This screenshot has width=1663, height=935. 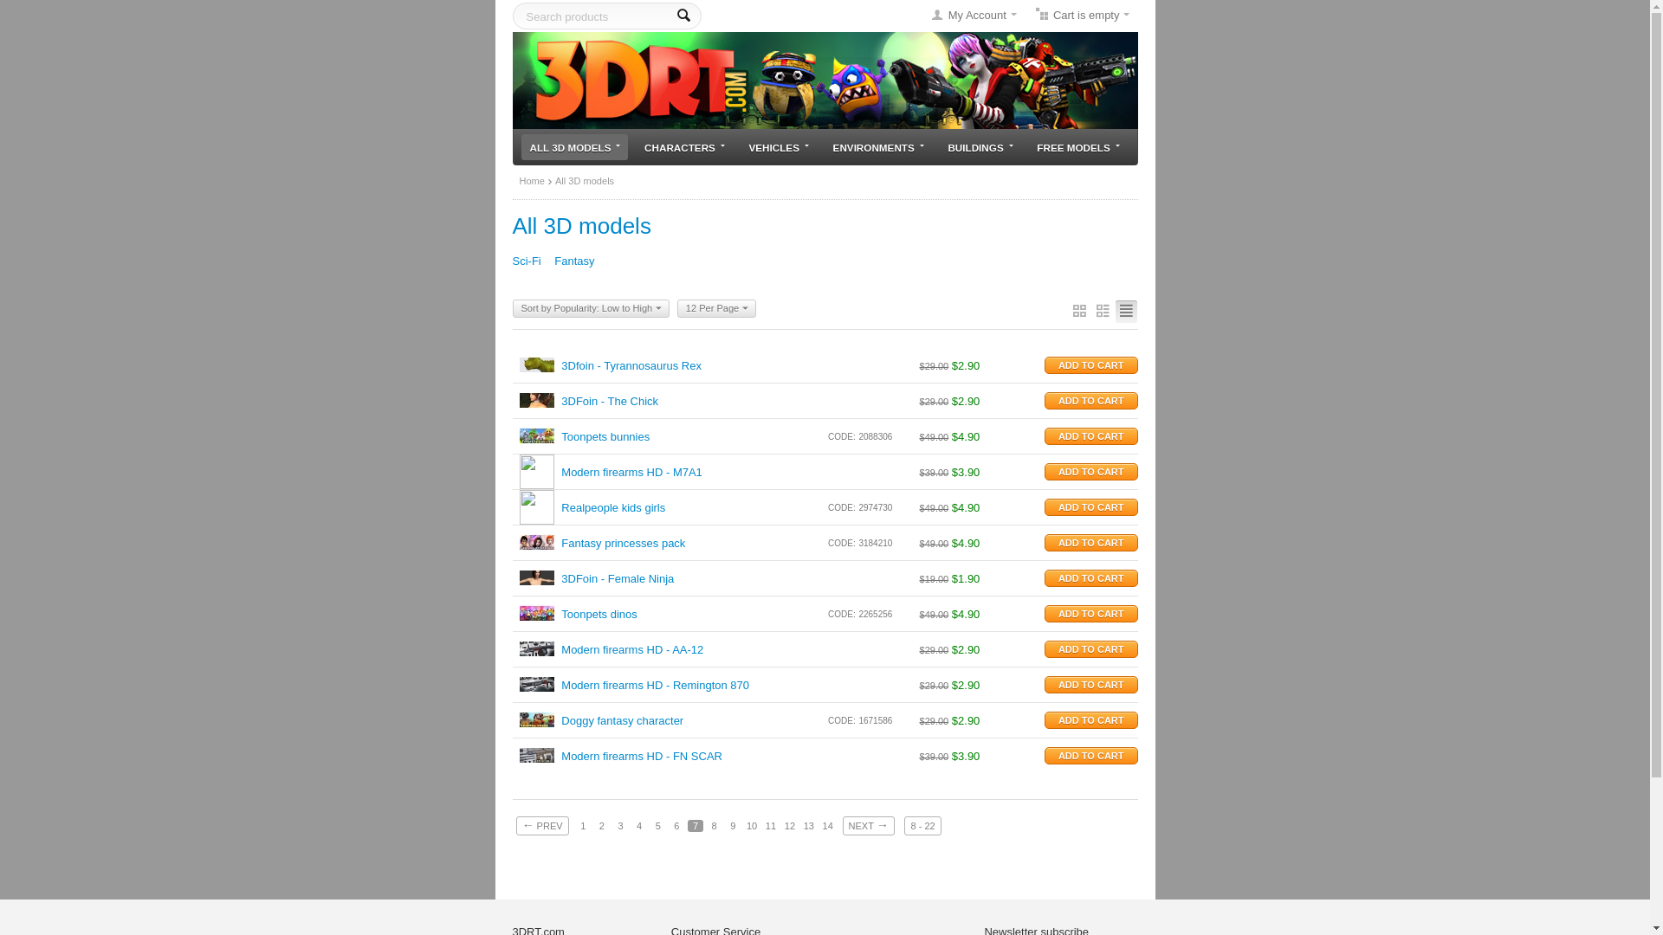 I want to click on Modern firearms HD - FN SCAR, so click(x=642, y=757).